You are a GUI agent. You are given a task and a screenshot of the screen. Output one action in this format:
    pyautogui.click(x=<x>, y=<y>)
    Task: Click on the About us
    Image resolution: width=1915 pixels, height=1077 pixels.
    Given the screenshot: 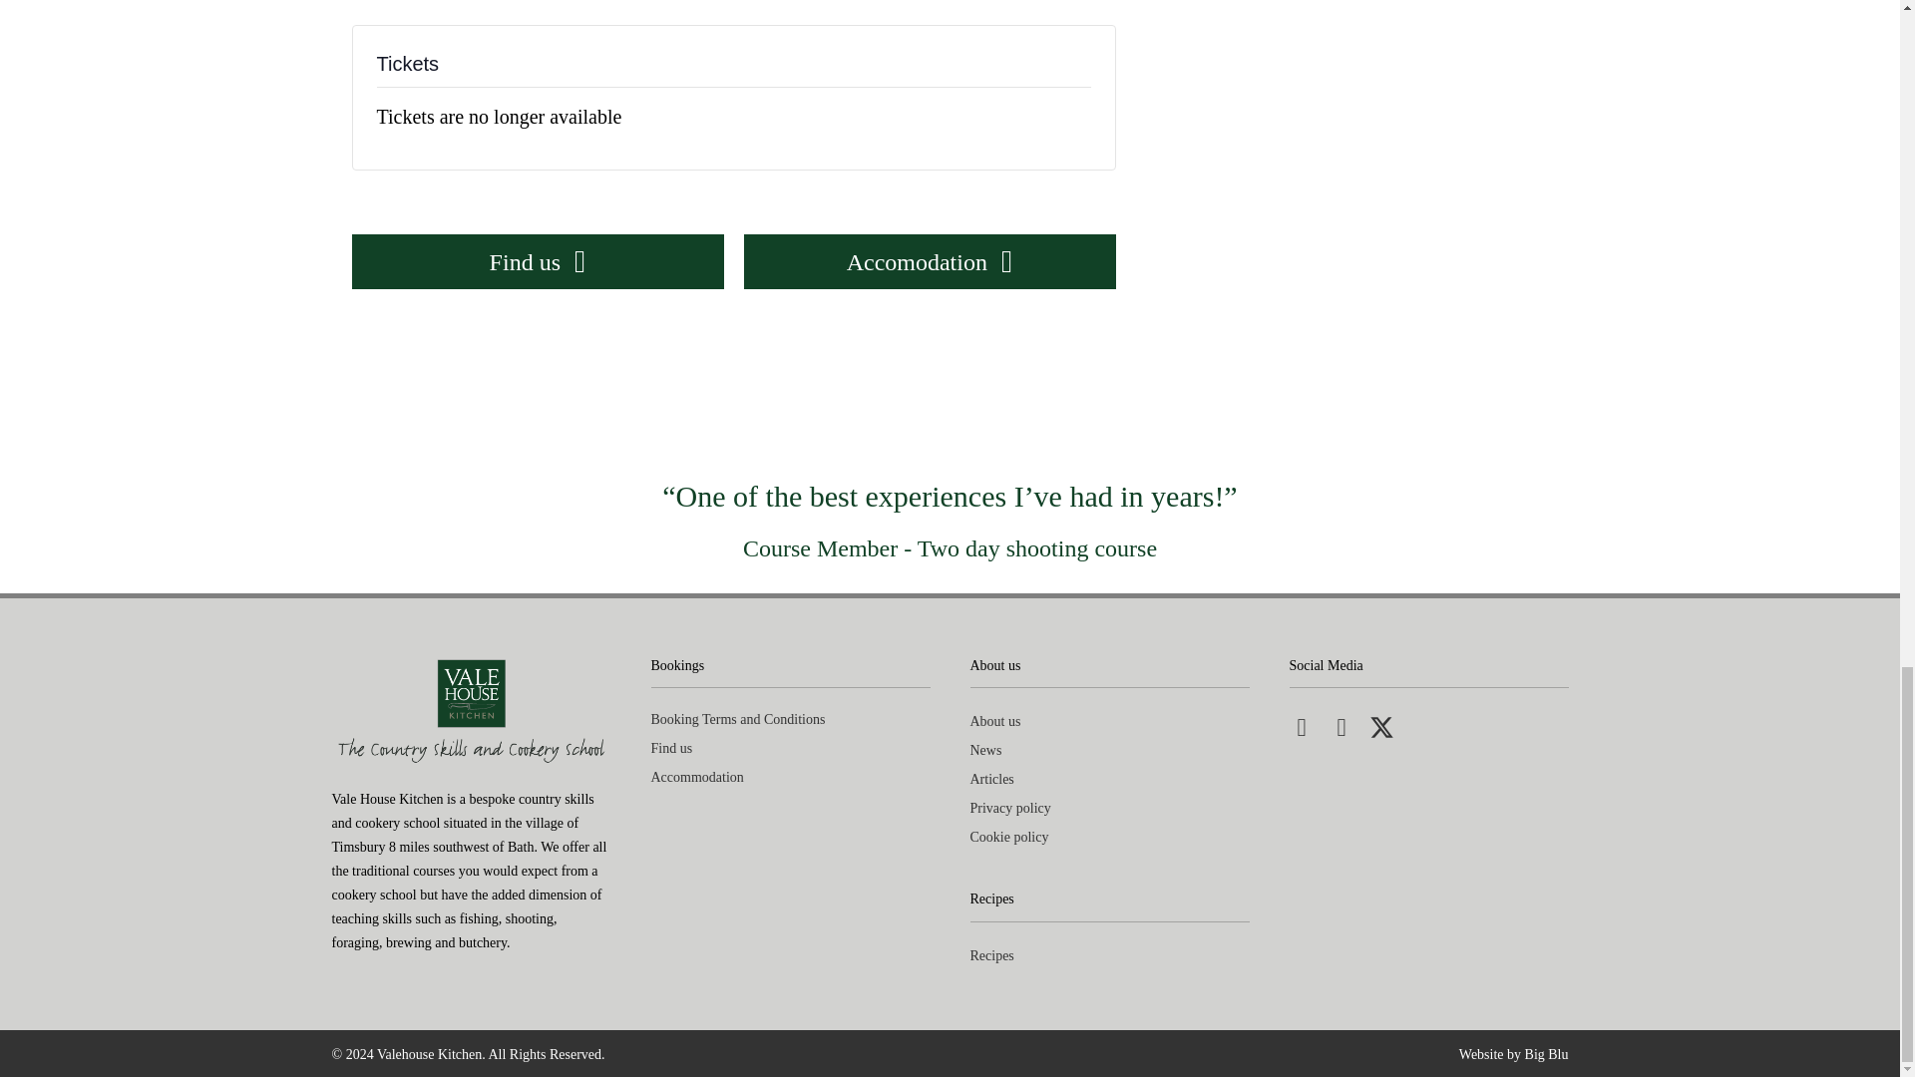 What is the action you would take?
    pyautogui.click(x=1108, y=721)
    